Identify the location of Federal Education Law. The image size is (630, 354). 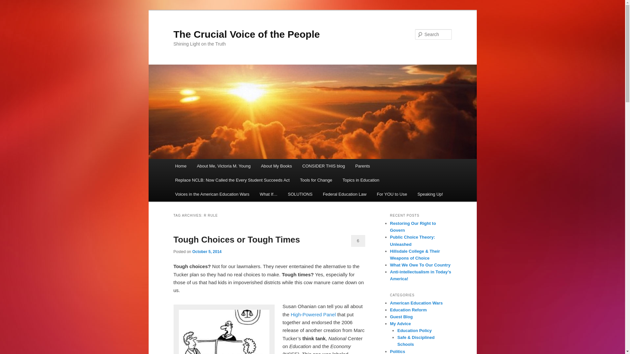
(345, 194).